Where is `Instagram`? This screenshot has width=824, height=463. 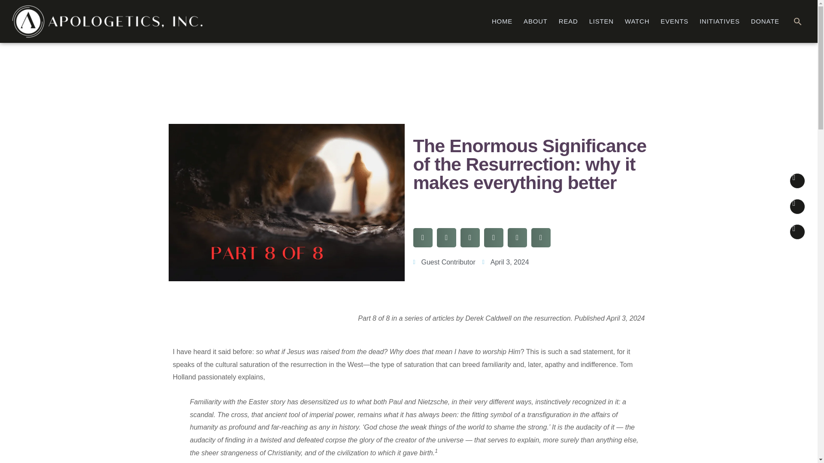 Instagram is located at coordinates (797, 180).